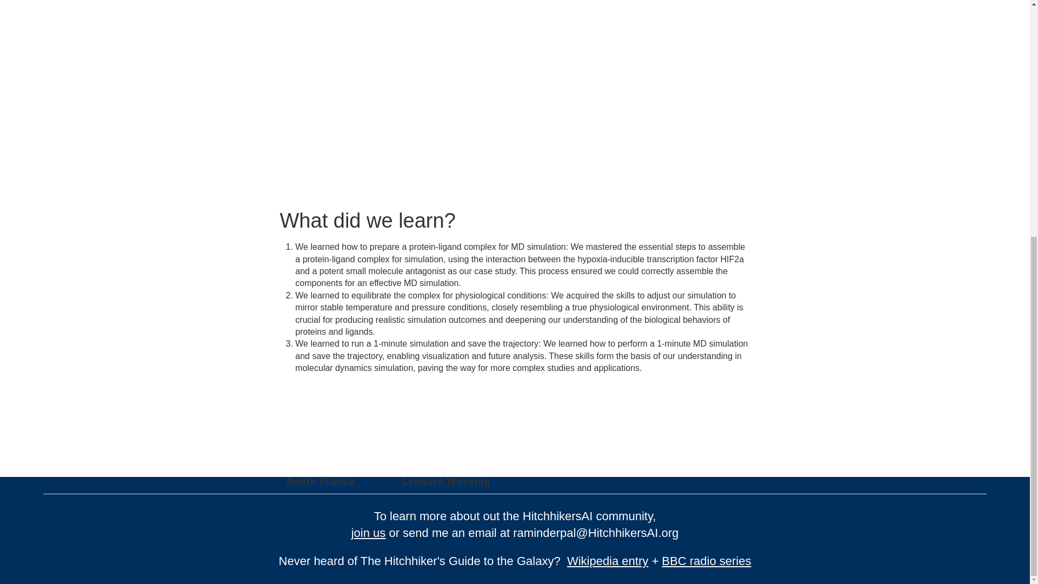 The width and height of the screenshot is (1038, 584). Describe the element at coordinates (369, 533) in the screenshot. I see `join us` at that location.